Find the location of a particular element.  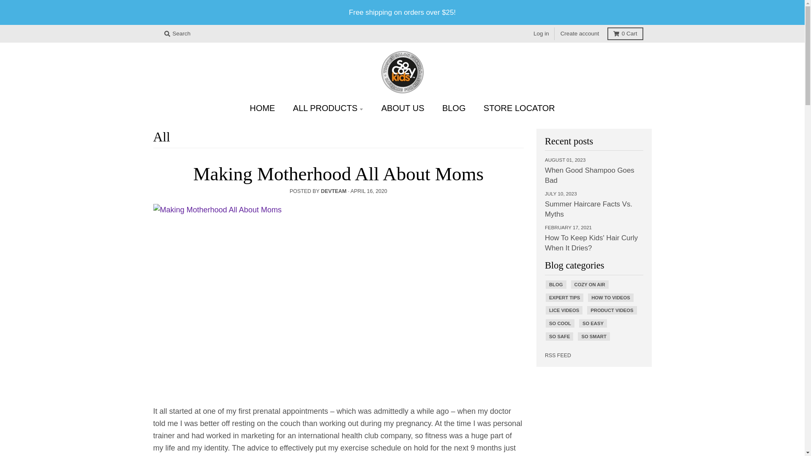

HOME is located at coordinates (262, 108).